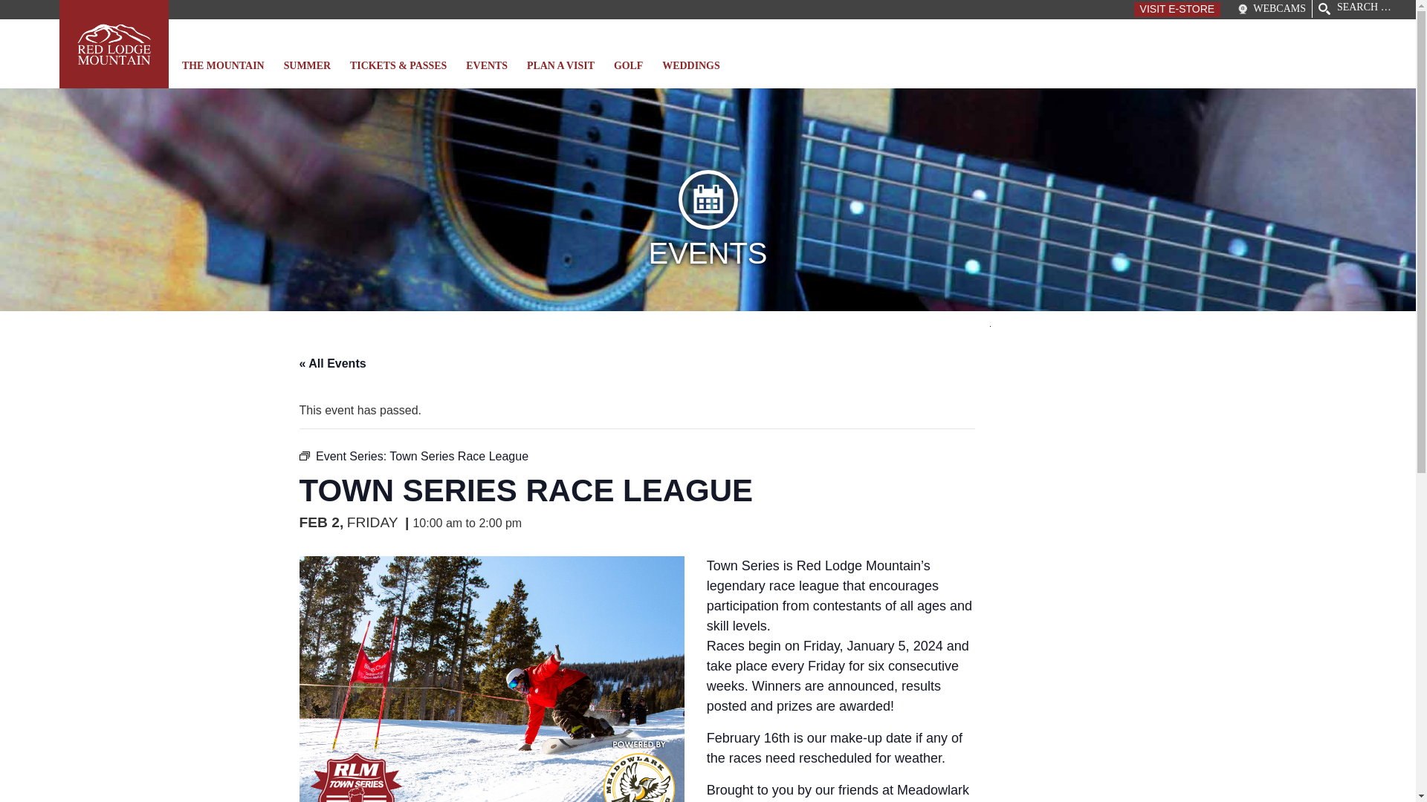 This screenshot has height=802, width=1427. Describe the element at coordinates (1177, 9) in the screenshot. I see `VISIT E-STORE` at that location.